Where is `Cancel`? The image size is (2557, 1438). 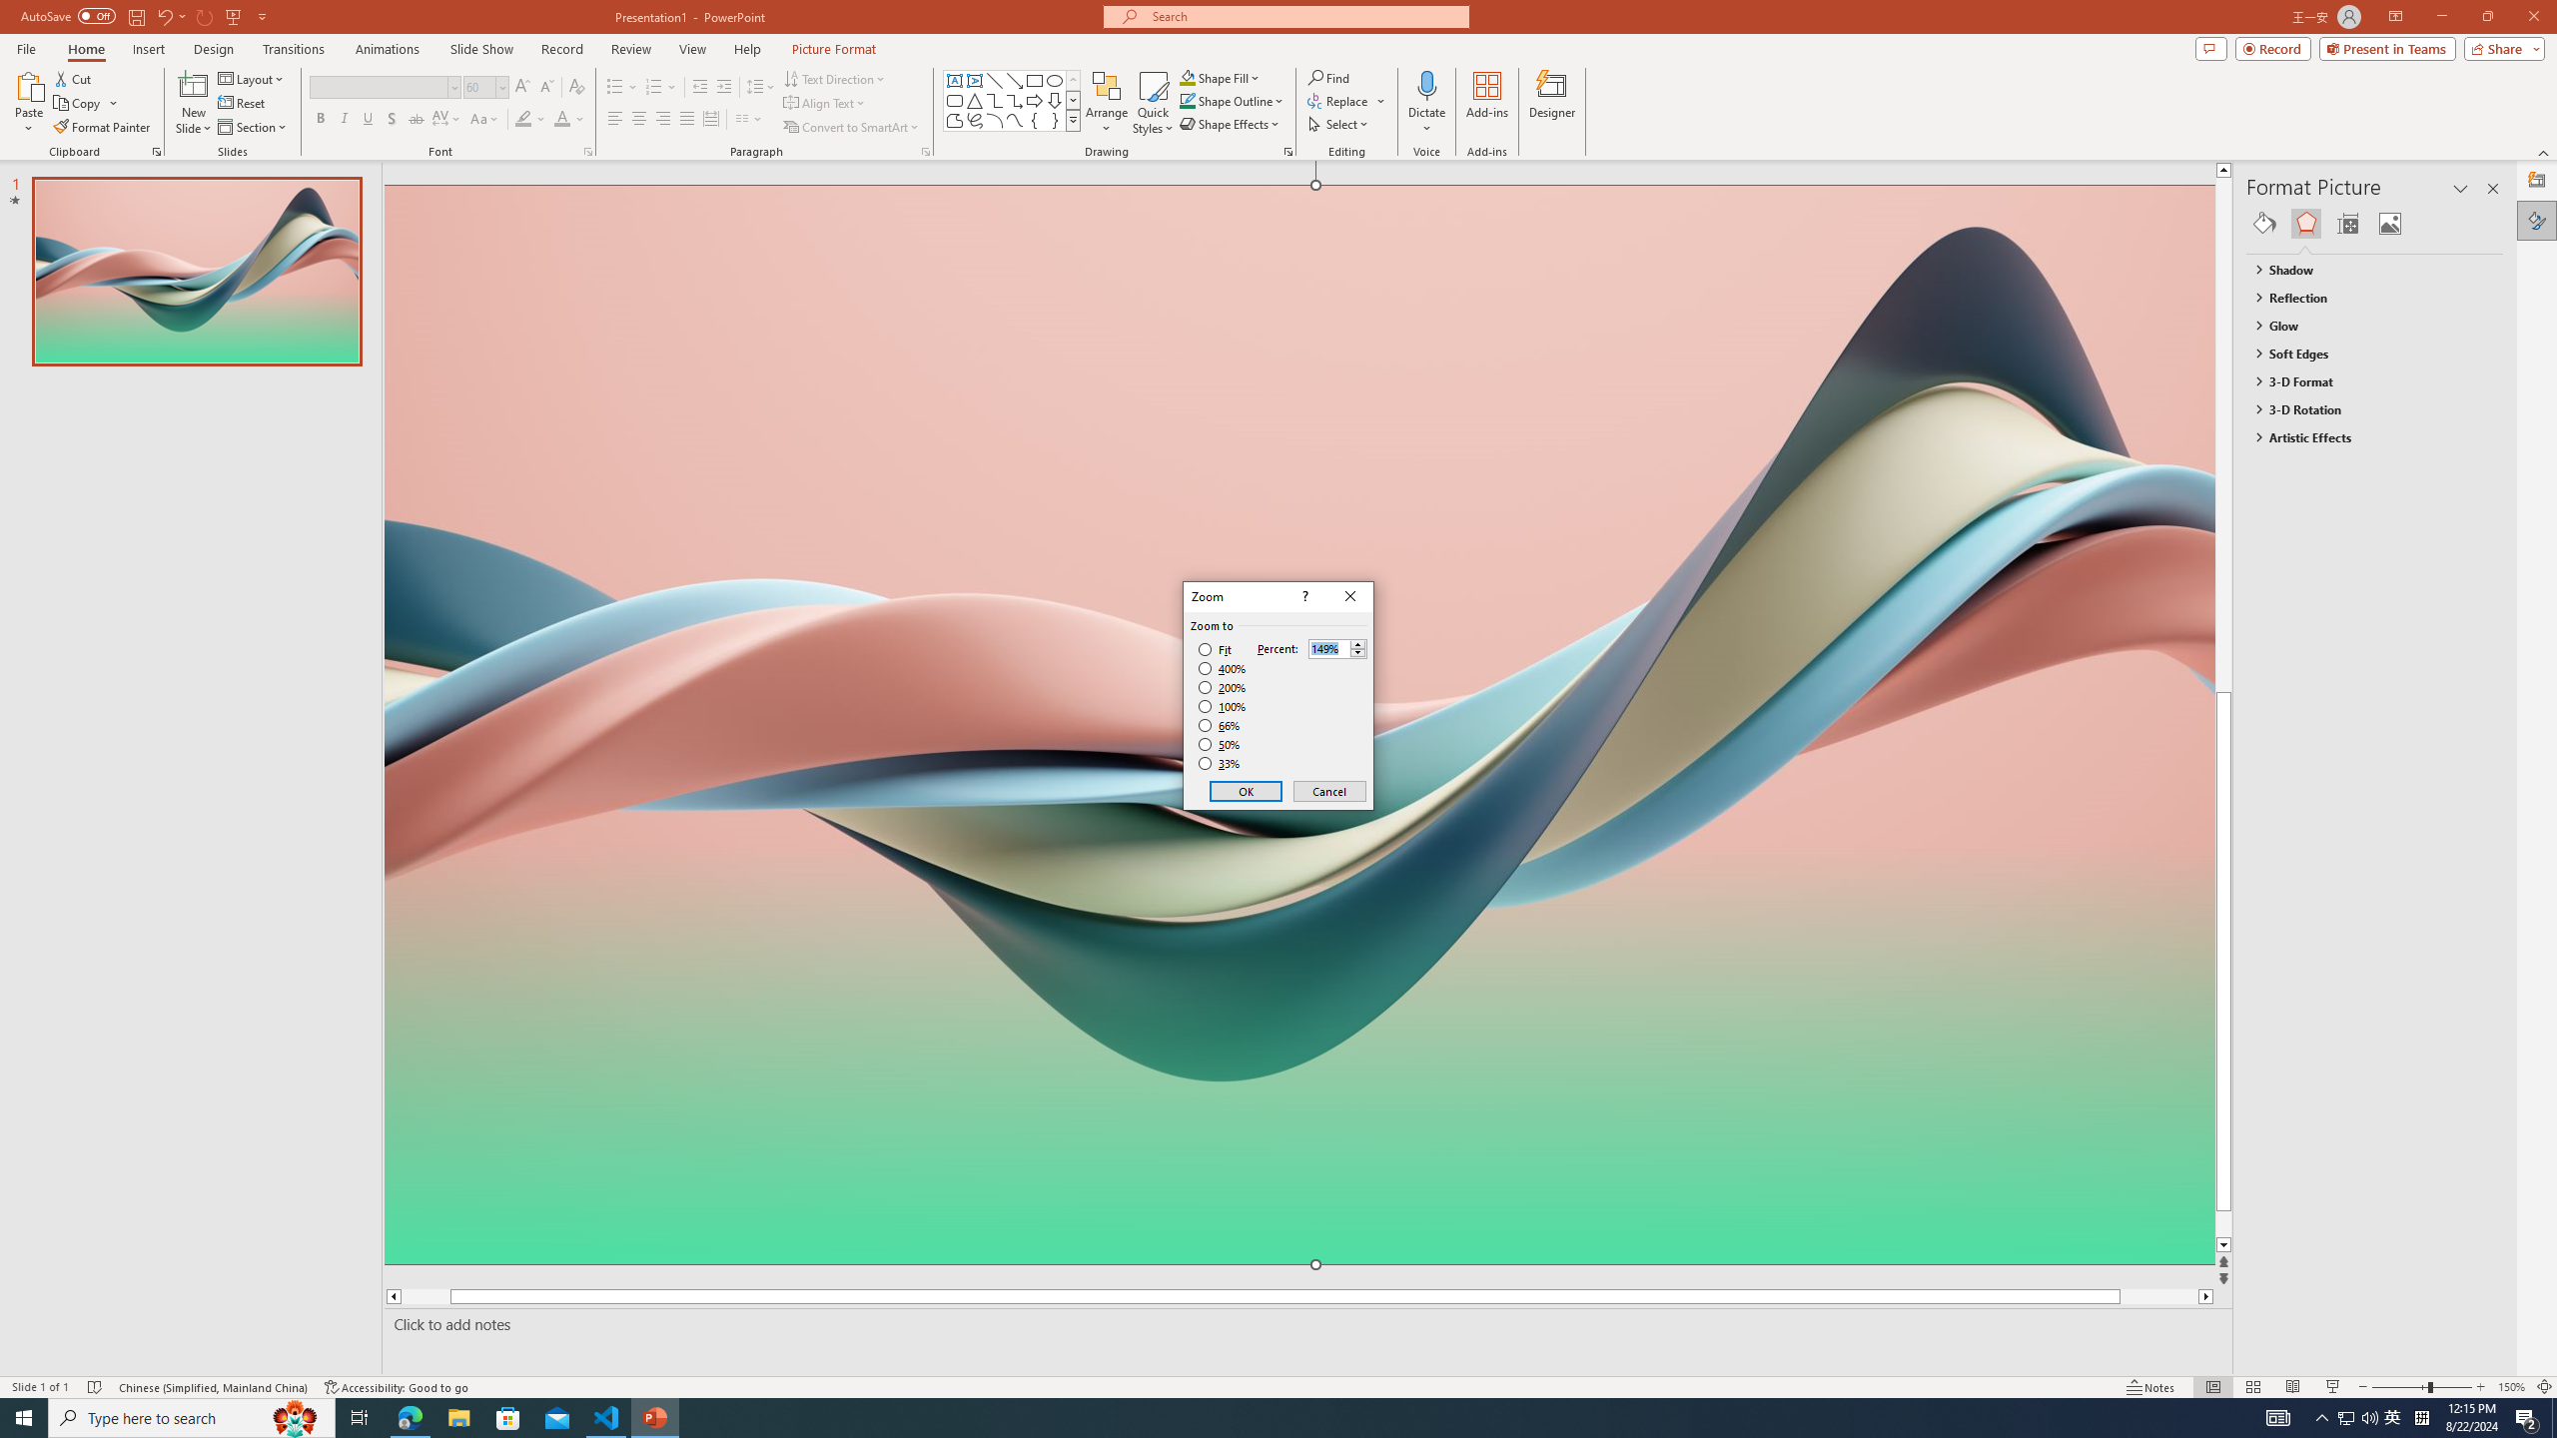 Cancel is located at coordinates (1328, 791).